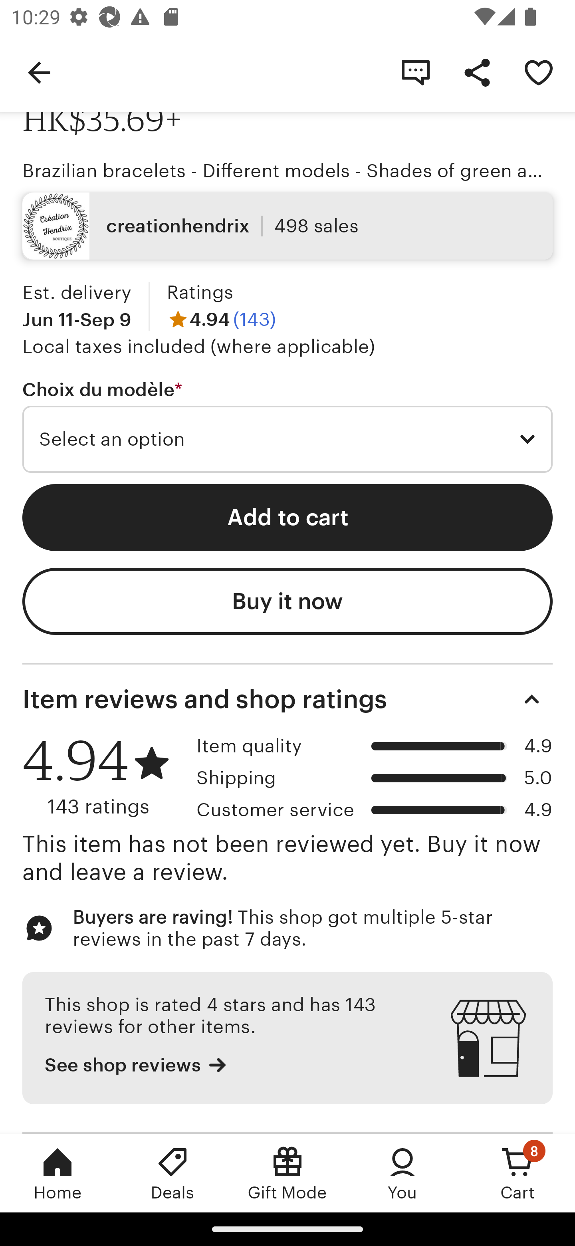 Image resolution: width=575 pixels, height=1246 pixels. Describe the element at coordinates (221, 319) in the screenshot. I see `4.94 (143)` at that location.